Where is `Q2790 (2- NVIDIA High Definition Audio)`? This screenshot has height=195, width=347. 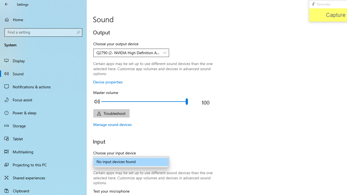 Q2790 (2- NVIDIA High Definition Audio) is located at coordinates (128, 53).